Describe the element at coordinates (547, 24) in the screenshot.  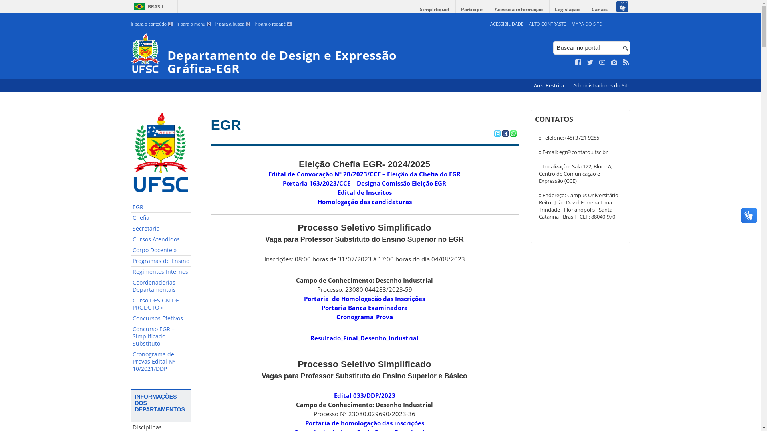
I see `ALTO CONTRASTE` at that location.